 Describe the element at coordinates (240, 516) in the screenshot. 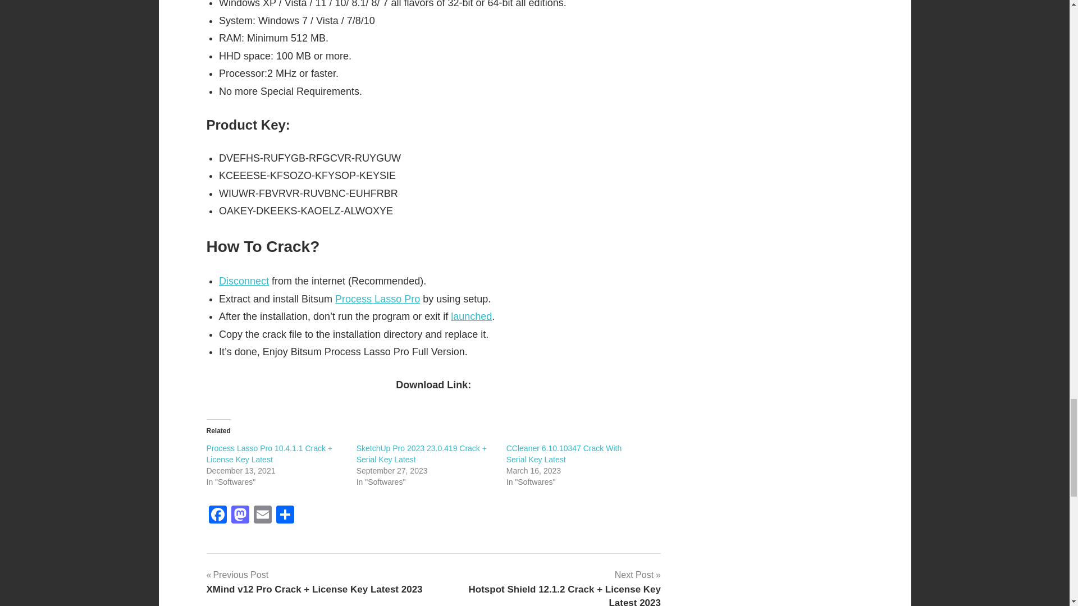

I see `Mastodon` at that location.